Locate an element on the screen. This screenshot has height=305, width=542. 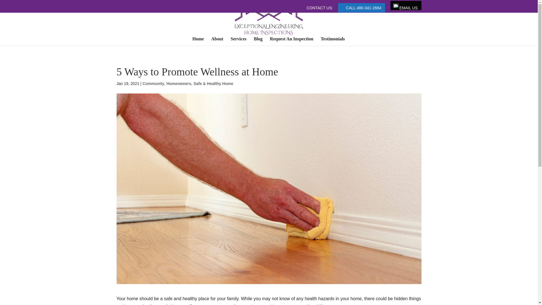
Services is located at coordinates (239, 41).